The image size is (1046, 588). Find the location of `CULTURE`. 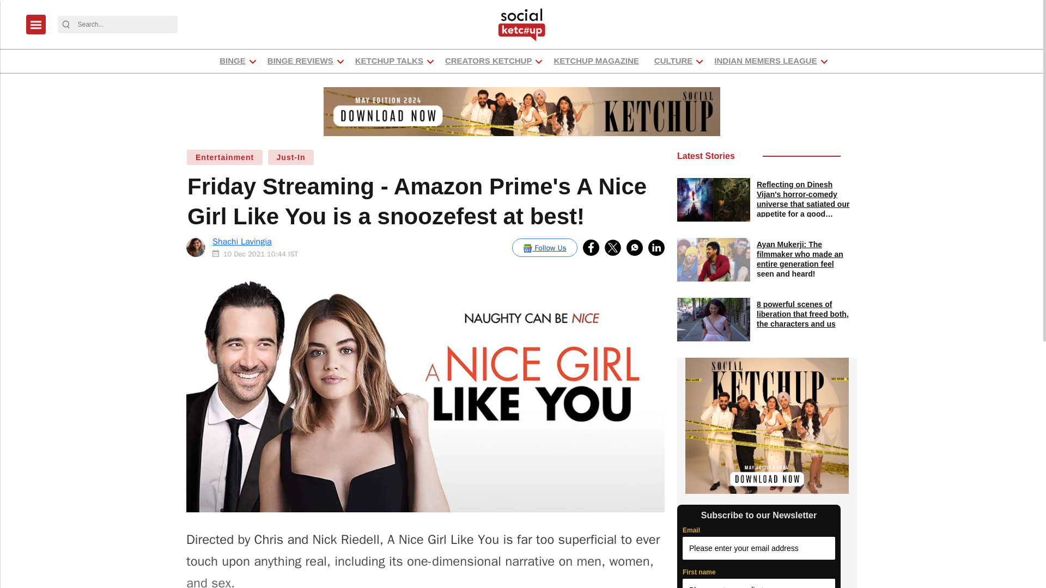

CULTURE is located at coordinates (673, 61).